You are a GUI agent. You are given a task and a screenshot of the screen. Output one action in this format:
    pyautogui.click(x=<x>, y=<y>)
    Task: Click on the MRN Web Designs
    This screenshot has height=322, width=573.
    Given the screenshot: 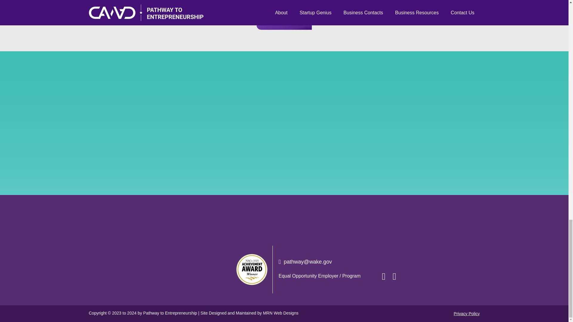 What is the action you would take?
    pyautogui.click(x=281, y=313)
    